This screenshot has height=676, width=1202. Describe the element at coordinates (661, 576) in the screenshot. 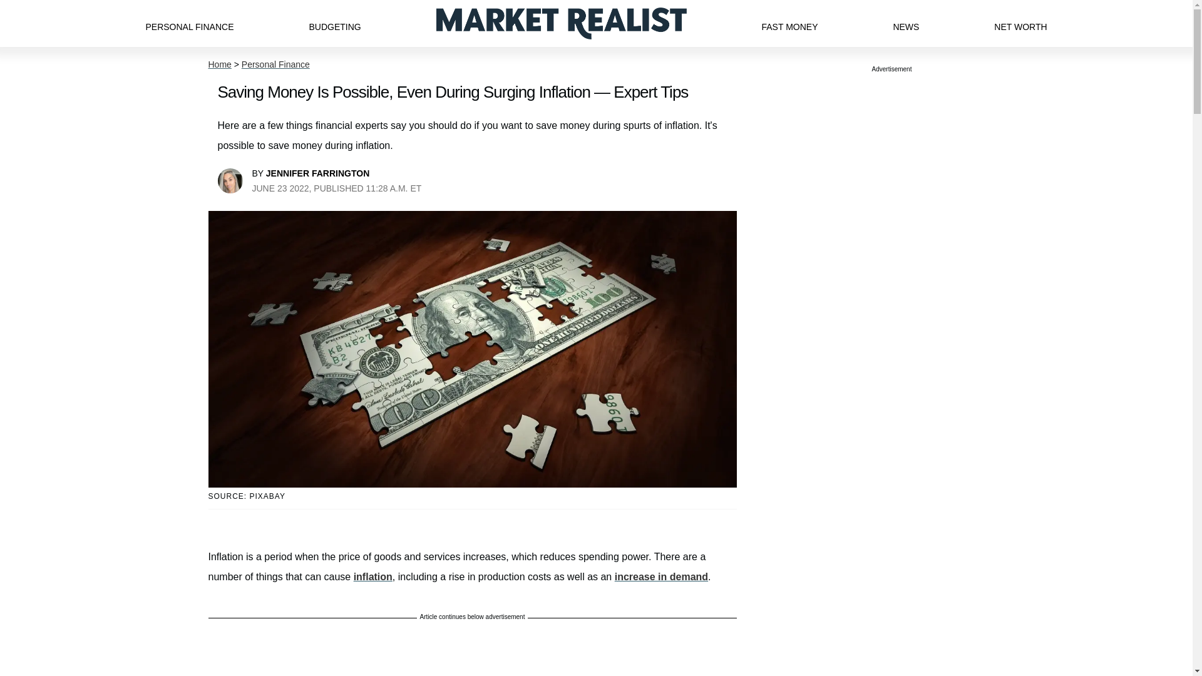

I see `increase in demand` at that location.